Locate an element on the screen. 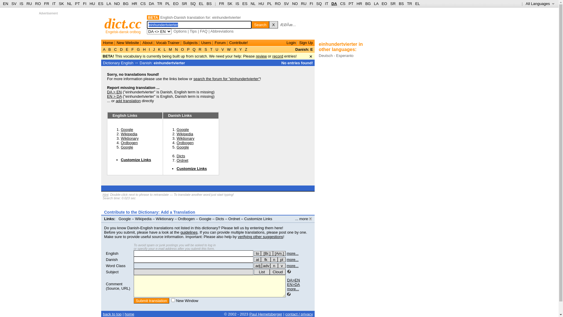 This screenshot has height=317, width=563. SQ is located at coordinates (193, 4).